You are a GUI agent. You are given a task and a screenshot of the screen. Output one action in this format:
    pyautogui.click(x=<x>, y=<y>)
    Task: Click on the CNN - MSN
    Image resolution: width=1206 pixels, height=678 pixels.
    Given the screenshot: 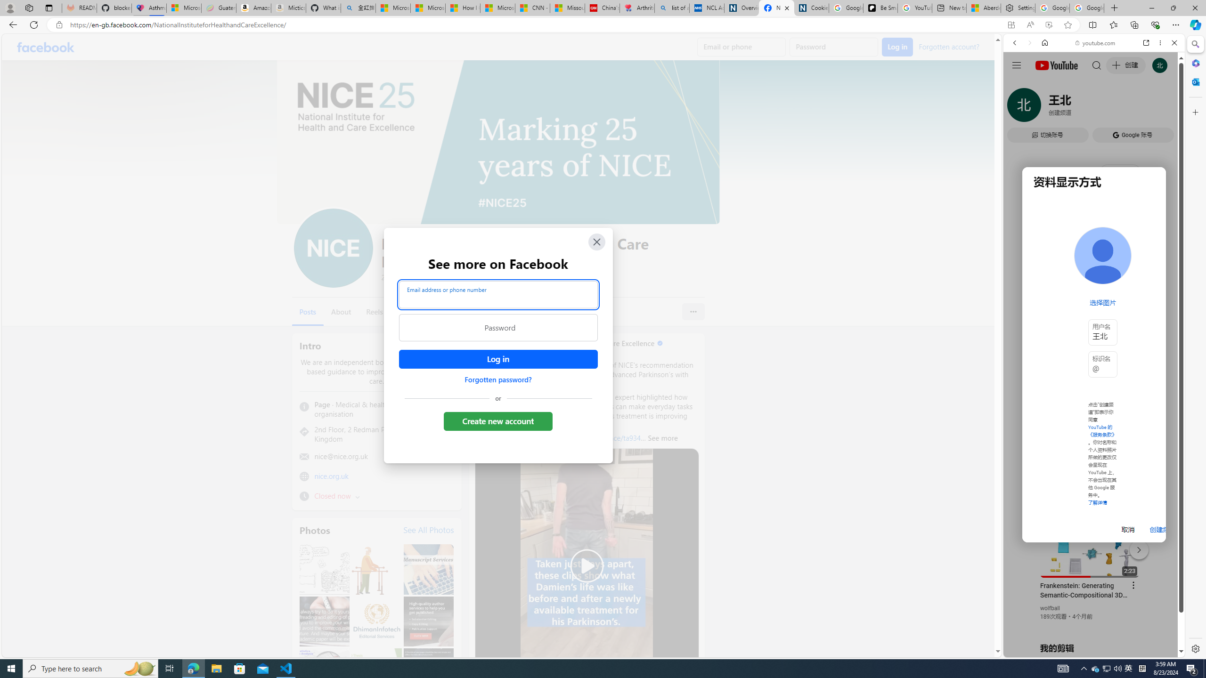 What is the action you would take?
    pyautogui.click(x=532, y=8)
    